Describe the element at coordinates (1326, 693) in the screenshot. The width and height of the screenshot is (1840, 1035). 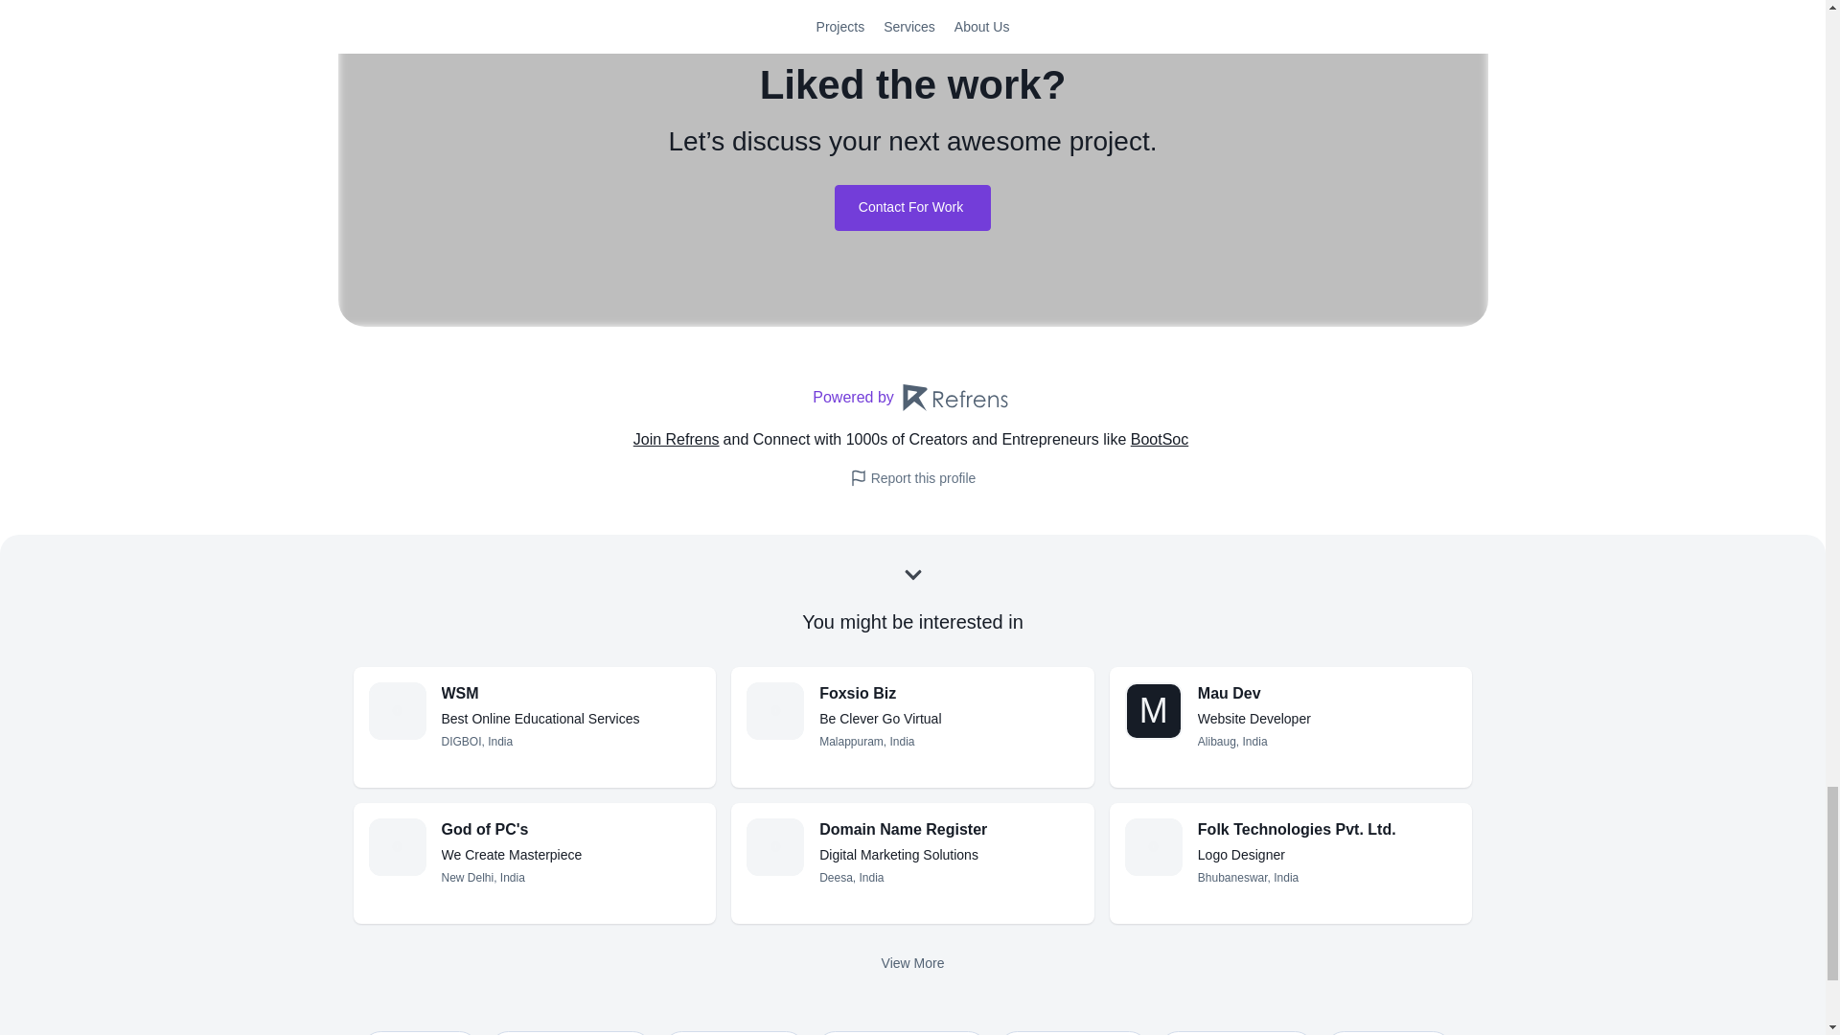
I see `Domain Name Register` at that location.